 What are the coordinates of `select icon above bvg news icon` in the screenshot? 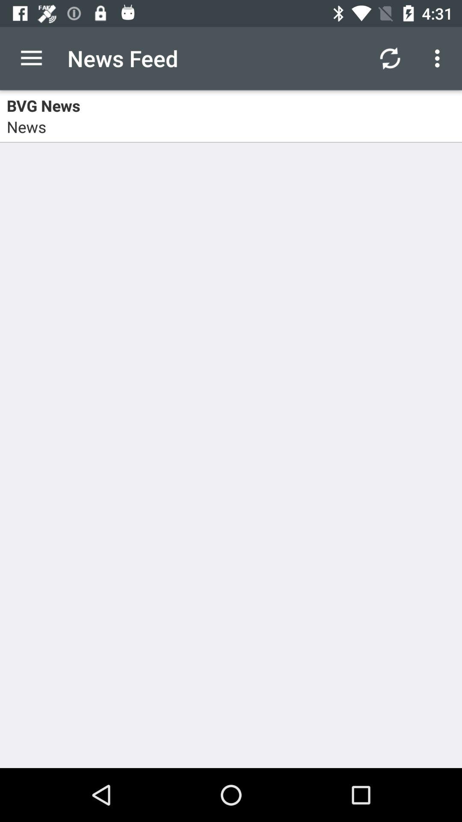 It's located at (440, 58).